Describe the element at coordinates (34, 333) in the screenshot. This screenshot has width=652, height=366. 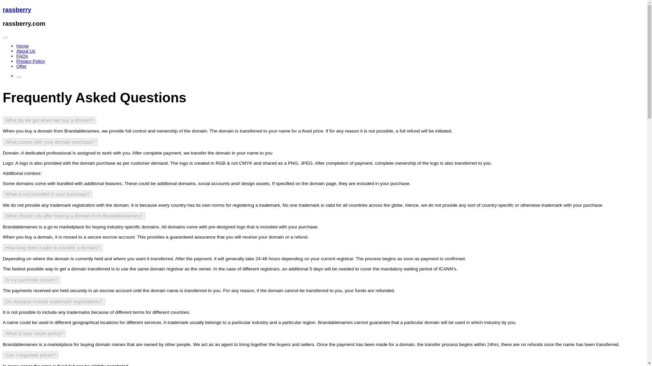
I see `What is your return policy?` at that location.